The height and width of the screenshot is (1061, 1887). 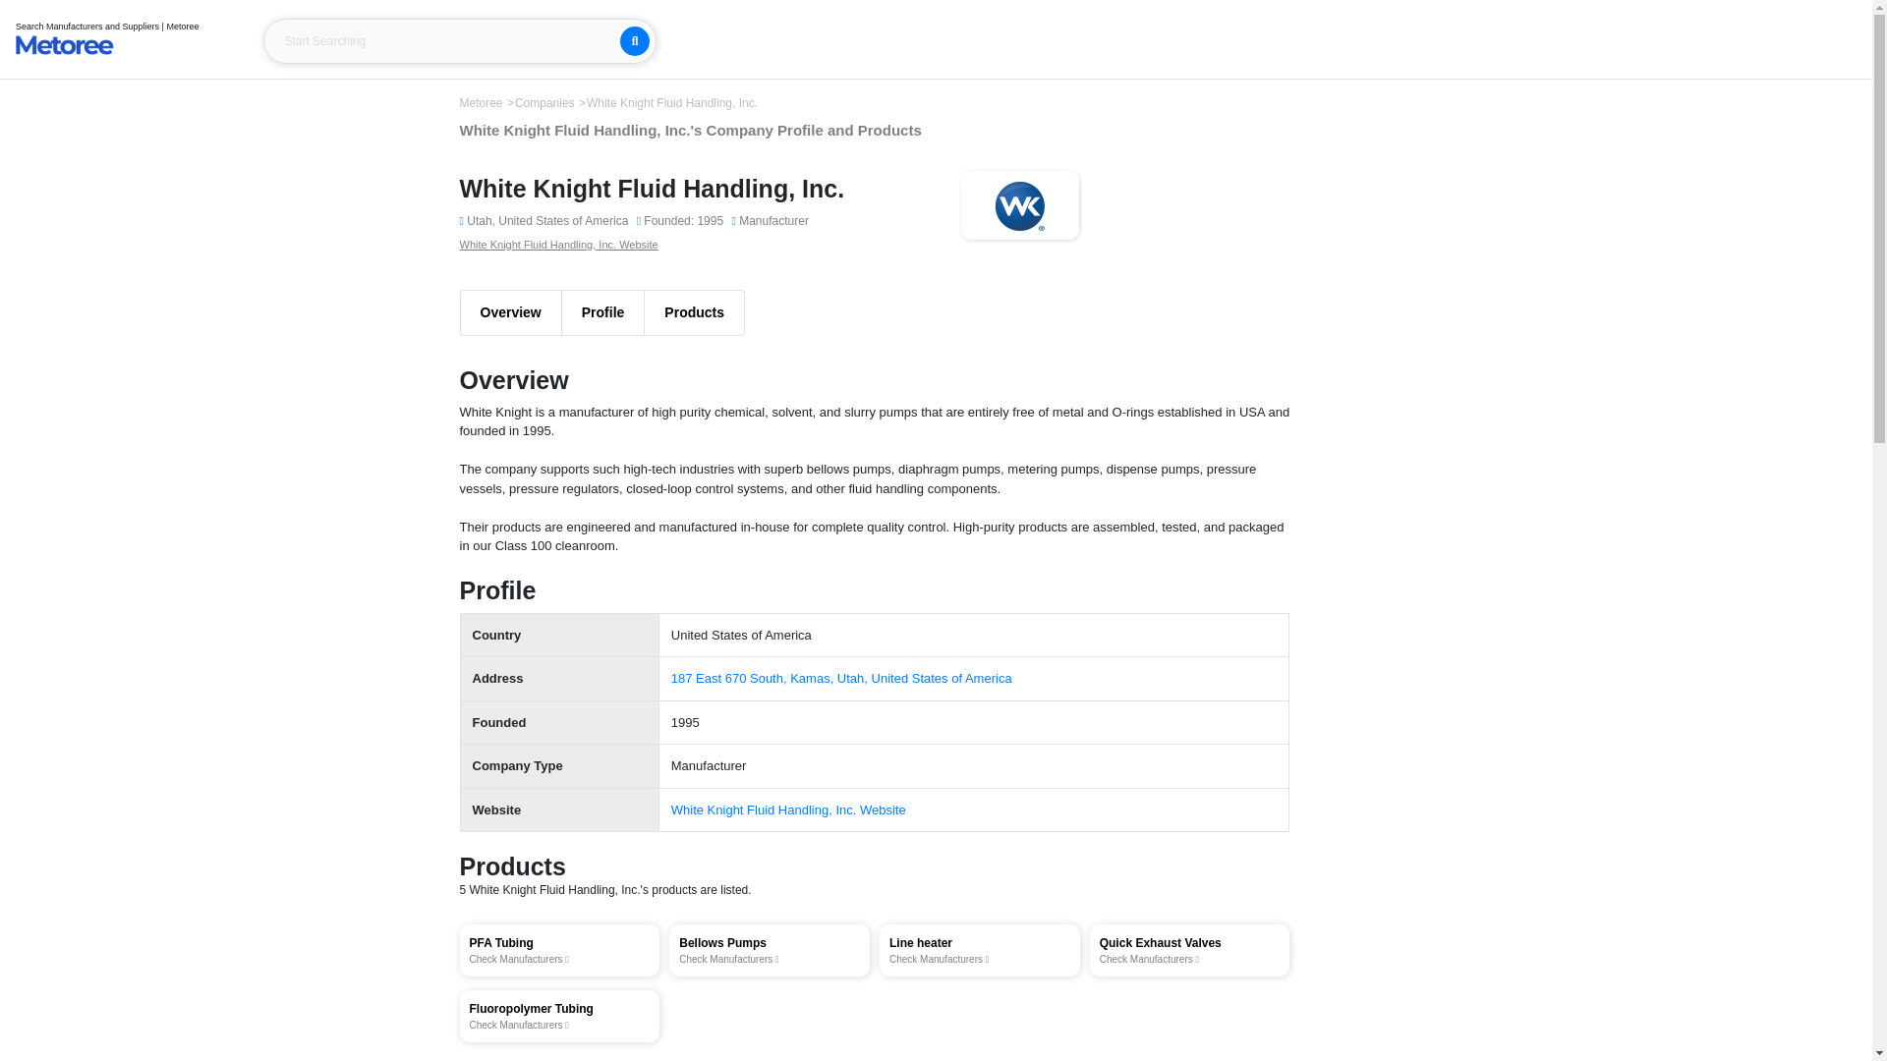 I want to click on Products, so click(x=770, y=949).